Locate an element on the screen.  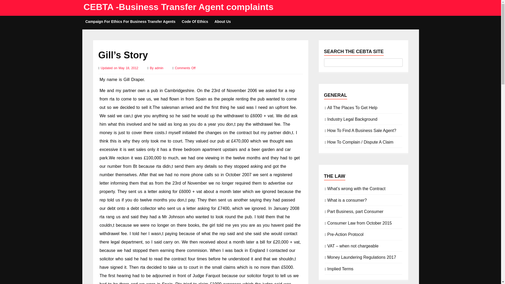
About Us is located at coordinates (222, 22).